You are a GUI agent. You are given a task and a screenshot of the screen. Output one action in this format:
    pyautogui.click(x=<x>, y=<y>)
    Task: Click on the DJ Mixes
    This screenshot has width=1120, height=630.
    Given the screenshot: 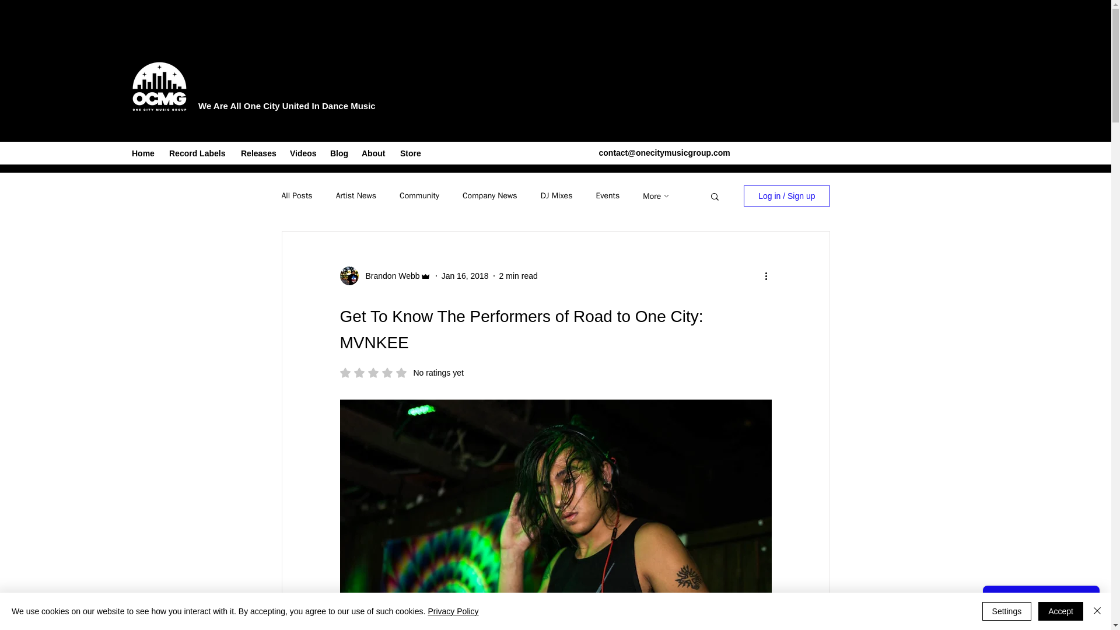 What is the action you would take?
    pyautogui.click(x=556, y=196)
    